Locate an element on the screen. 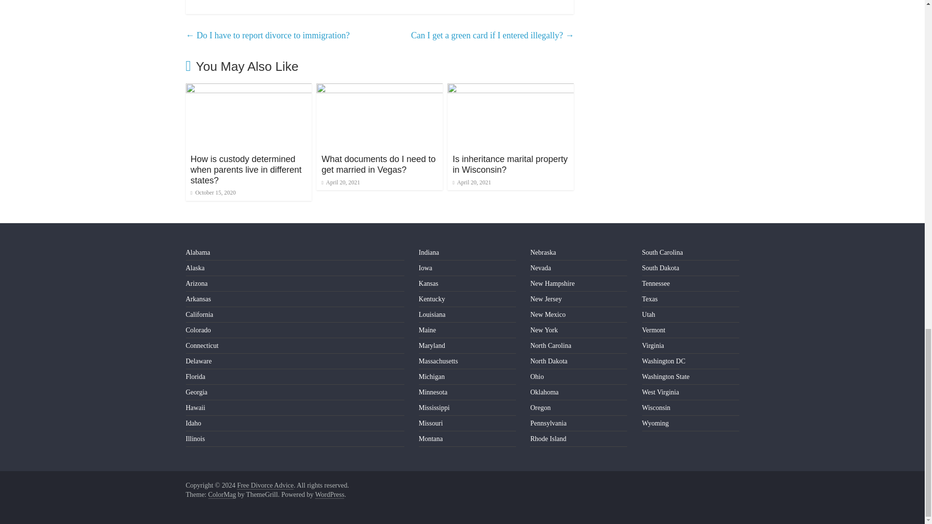 The height and width of the screenshot is (524, 932). What documents do I need to get married in Vegas? is located at coordinates (378, 164).